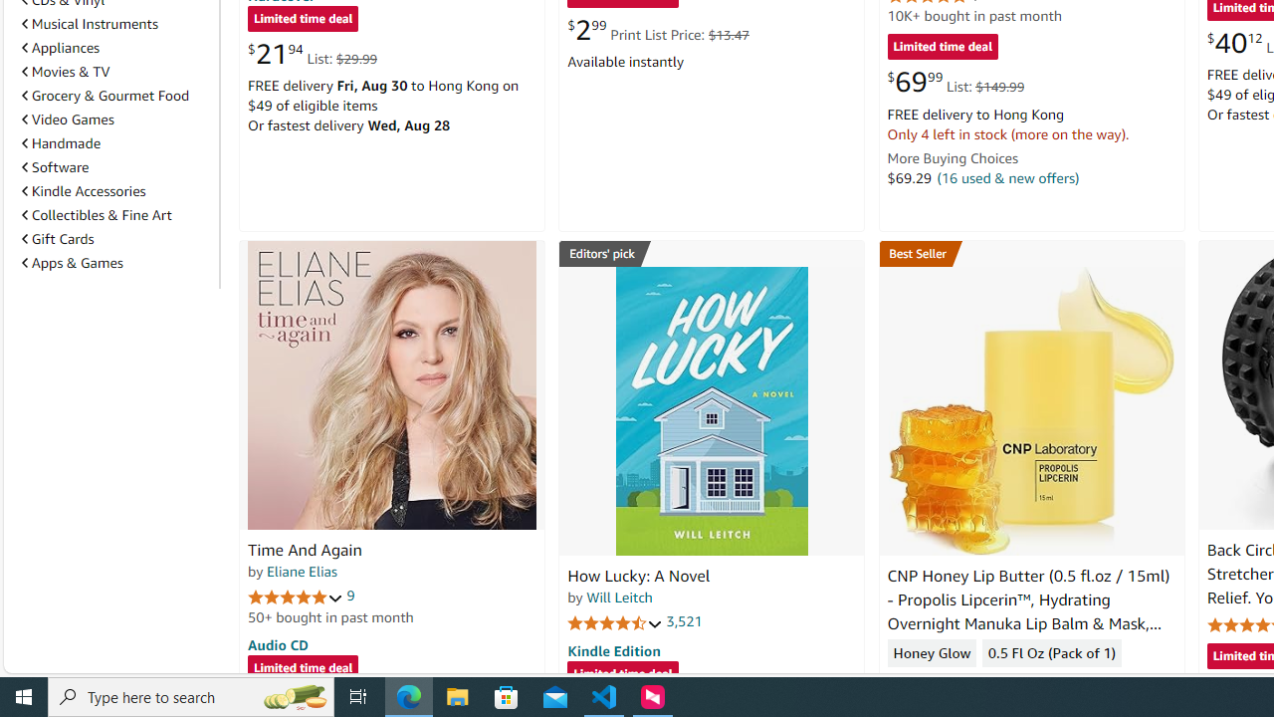 This screenshot has height=717, width=1274. Describe the element at coordinates (350, 596) in the screenshot. I see `9` at that location.